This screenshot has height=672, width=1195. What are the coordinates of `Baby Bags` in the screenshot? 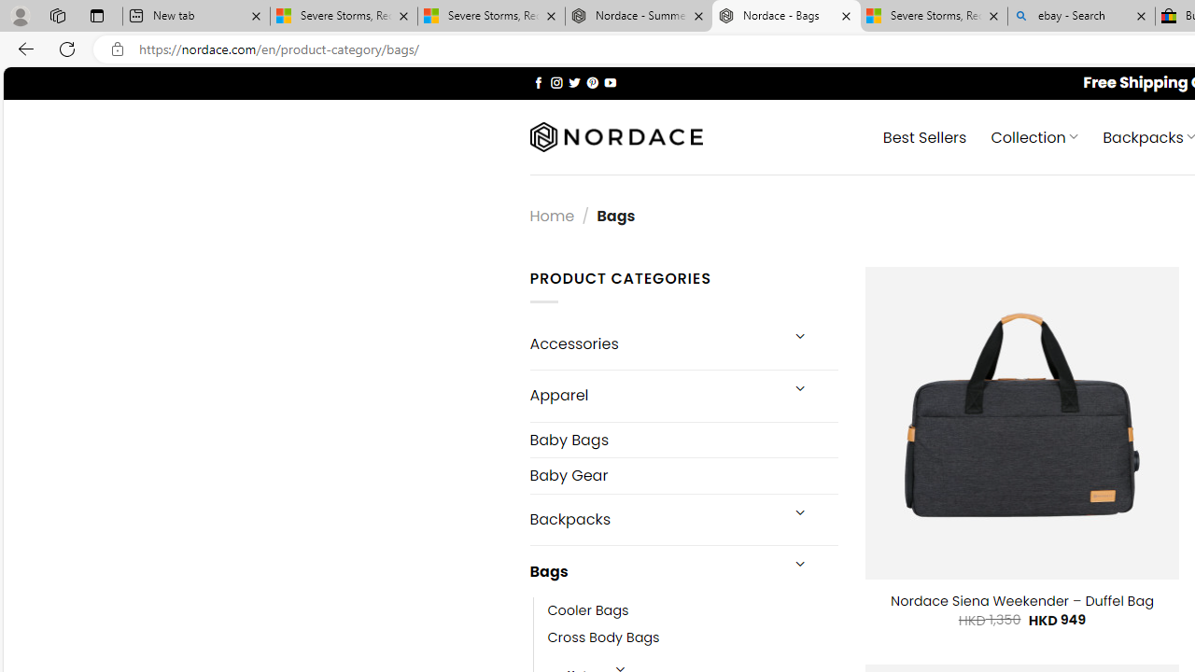 It's located at (683, 441).